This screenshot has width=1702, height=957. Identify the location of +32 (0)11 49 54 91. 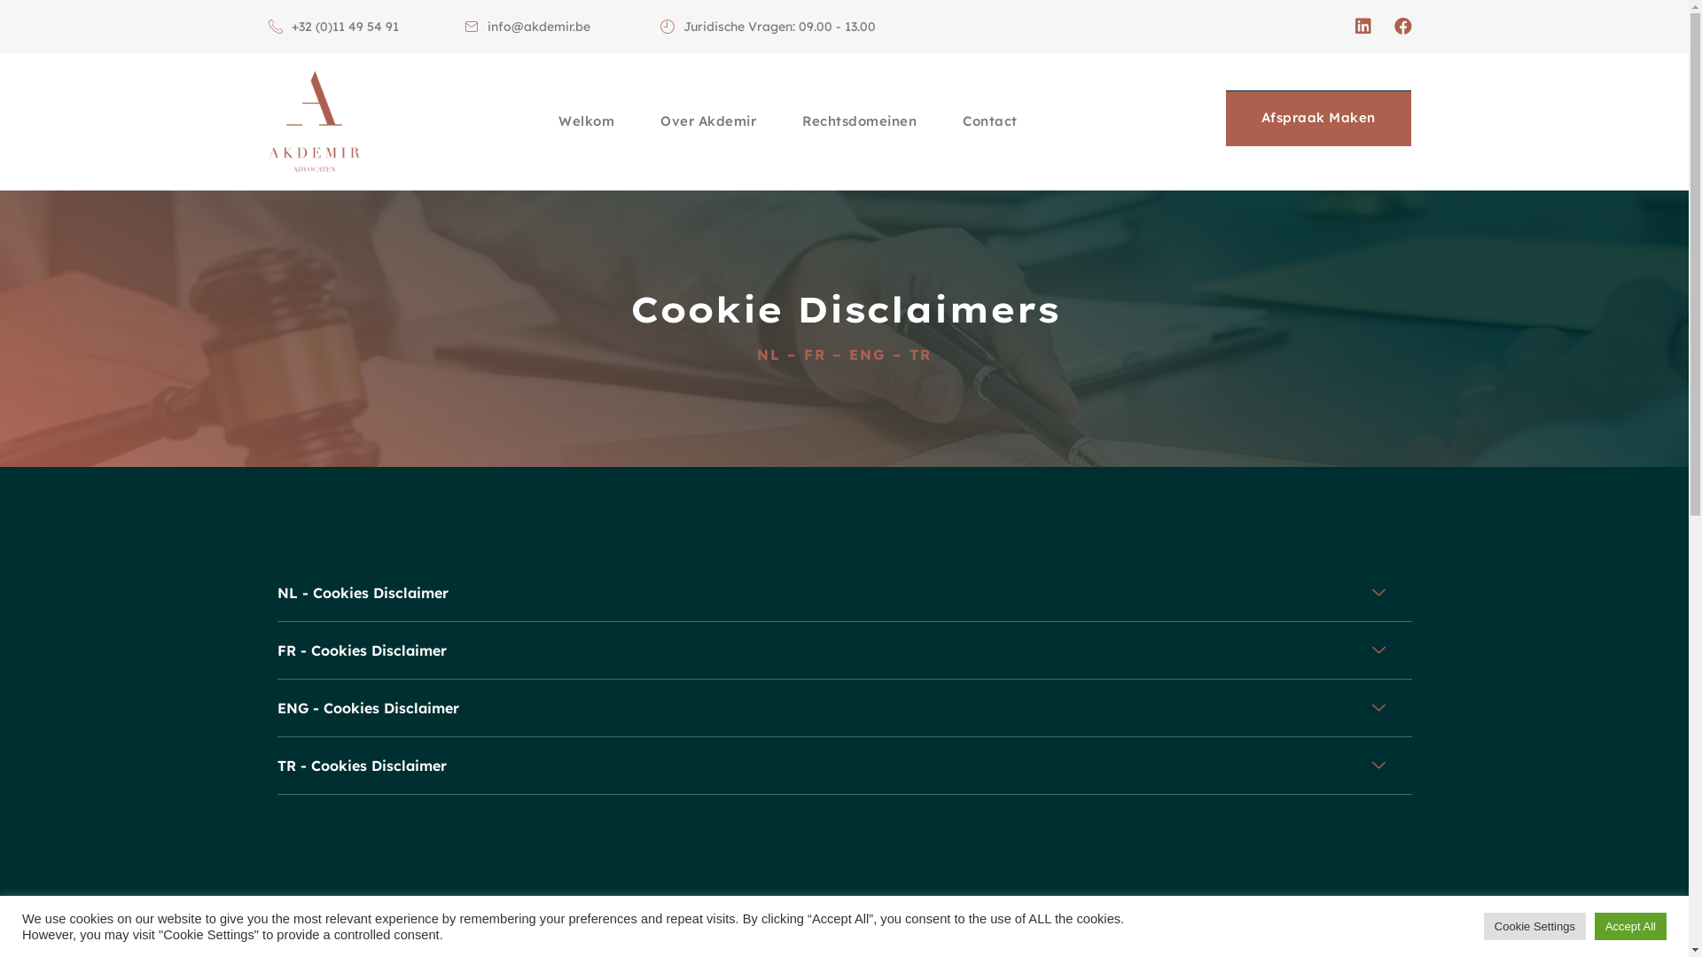
(333, 27).